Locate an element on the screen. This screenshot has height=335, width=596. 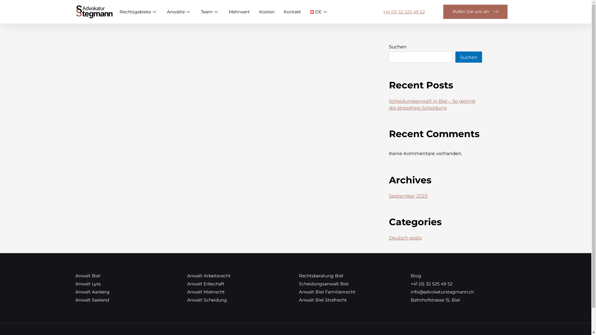
Anwalt Aarberg is located at coordinates (128, 292).